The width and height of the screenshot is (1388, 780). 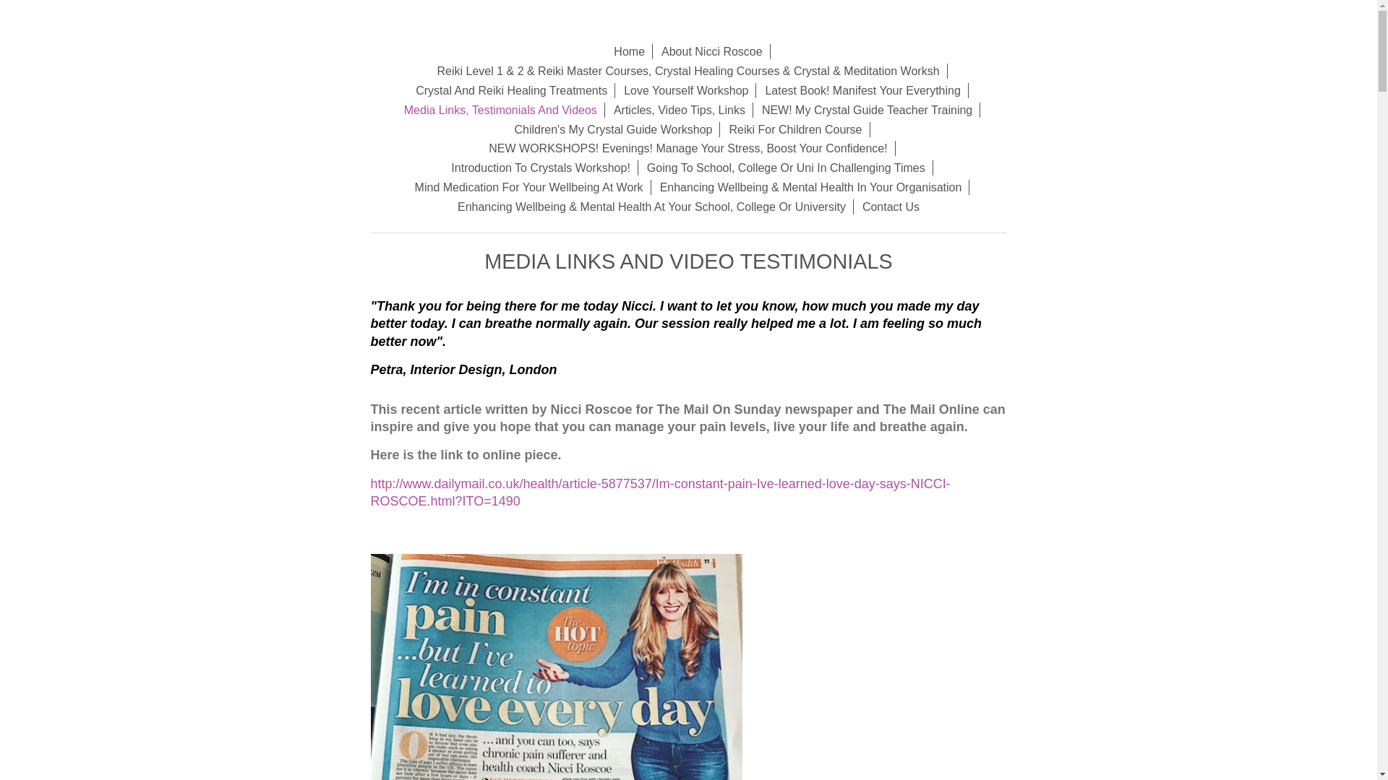 I want to click on Love Yourself Workshop, so click(x=686, y=90).